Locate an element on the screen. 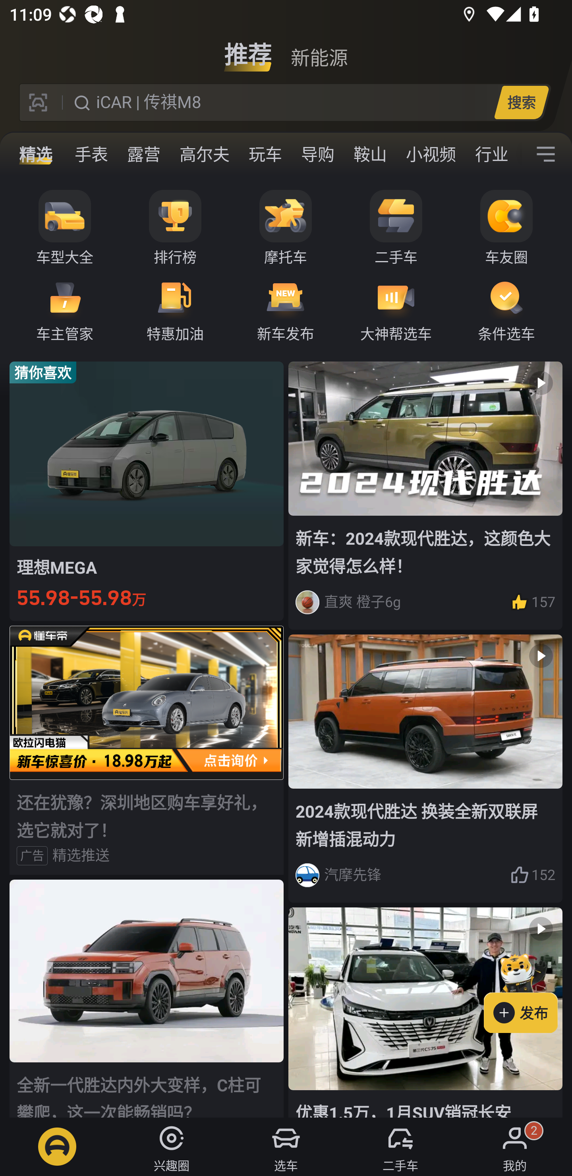  高尔夫 is located at coordinates (204, 154).